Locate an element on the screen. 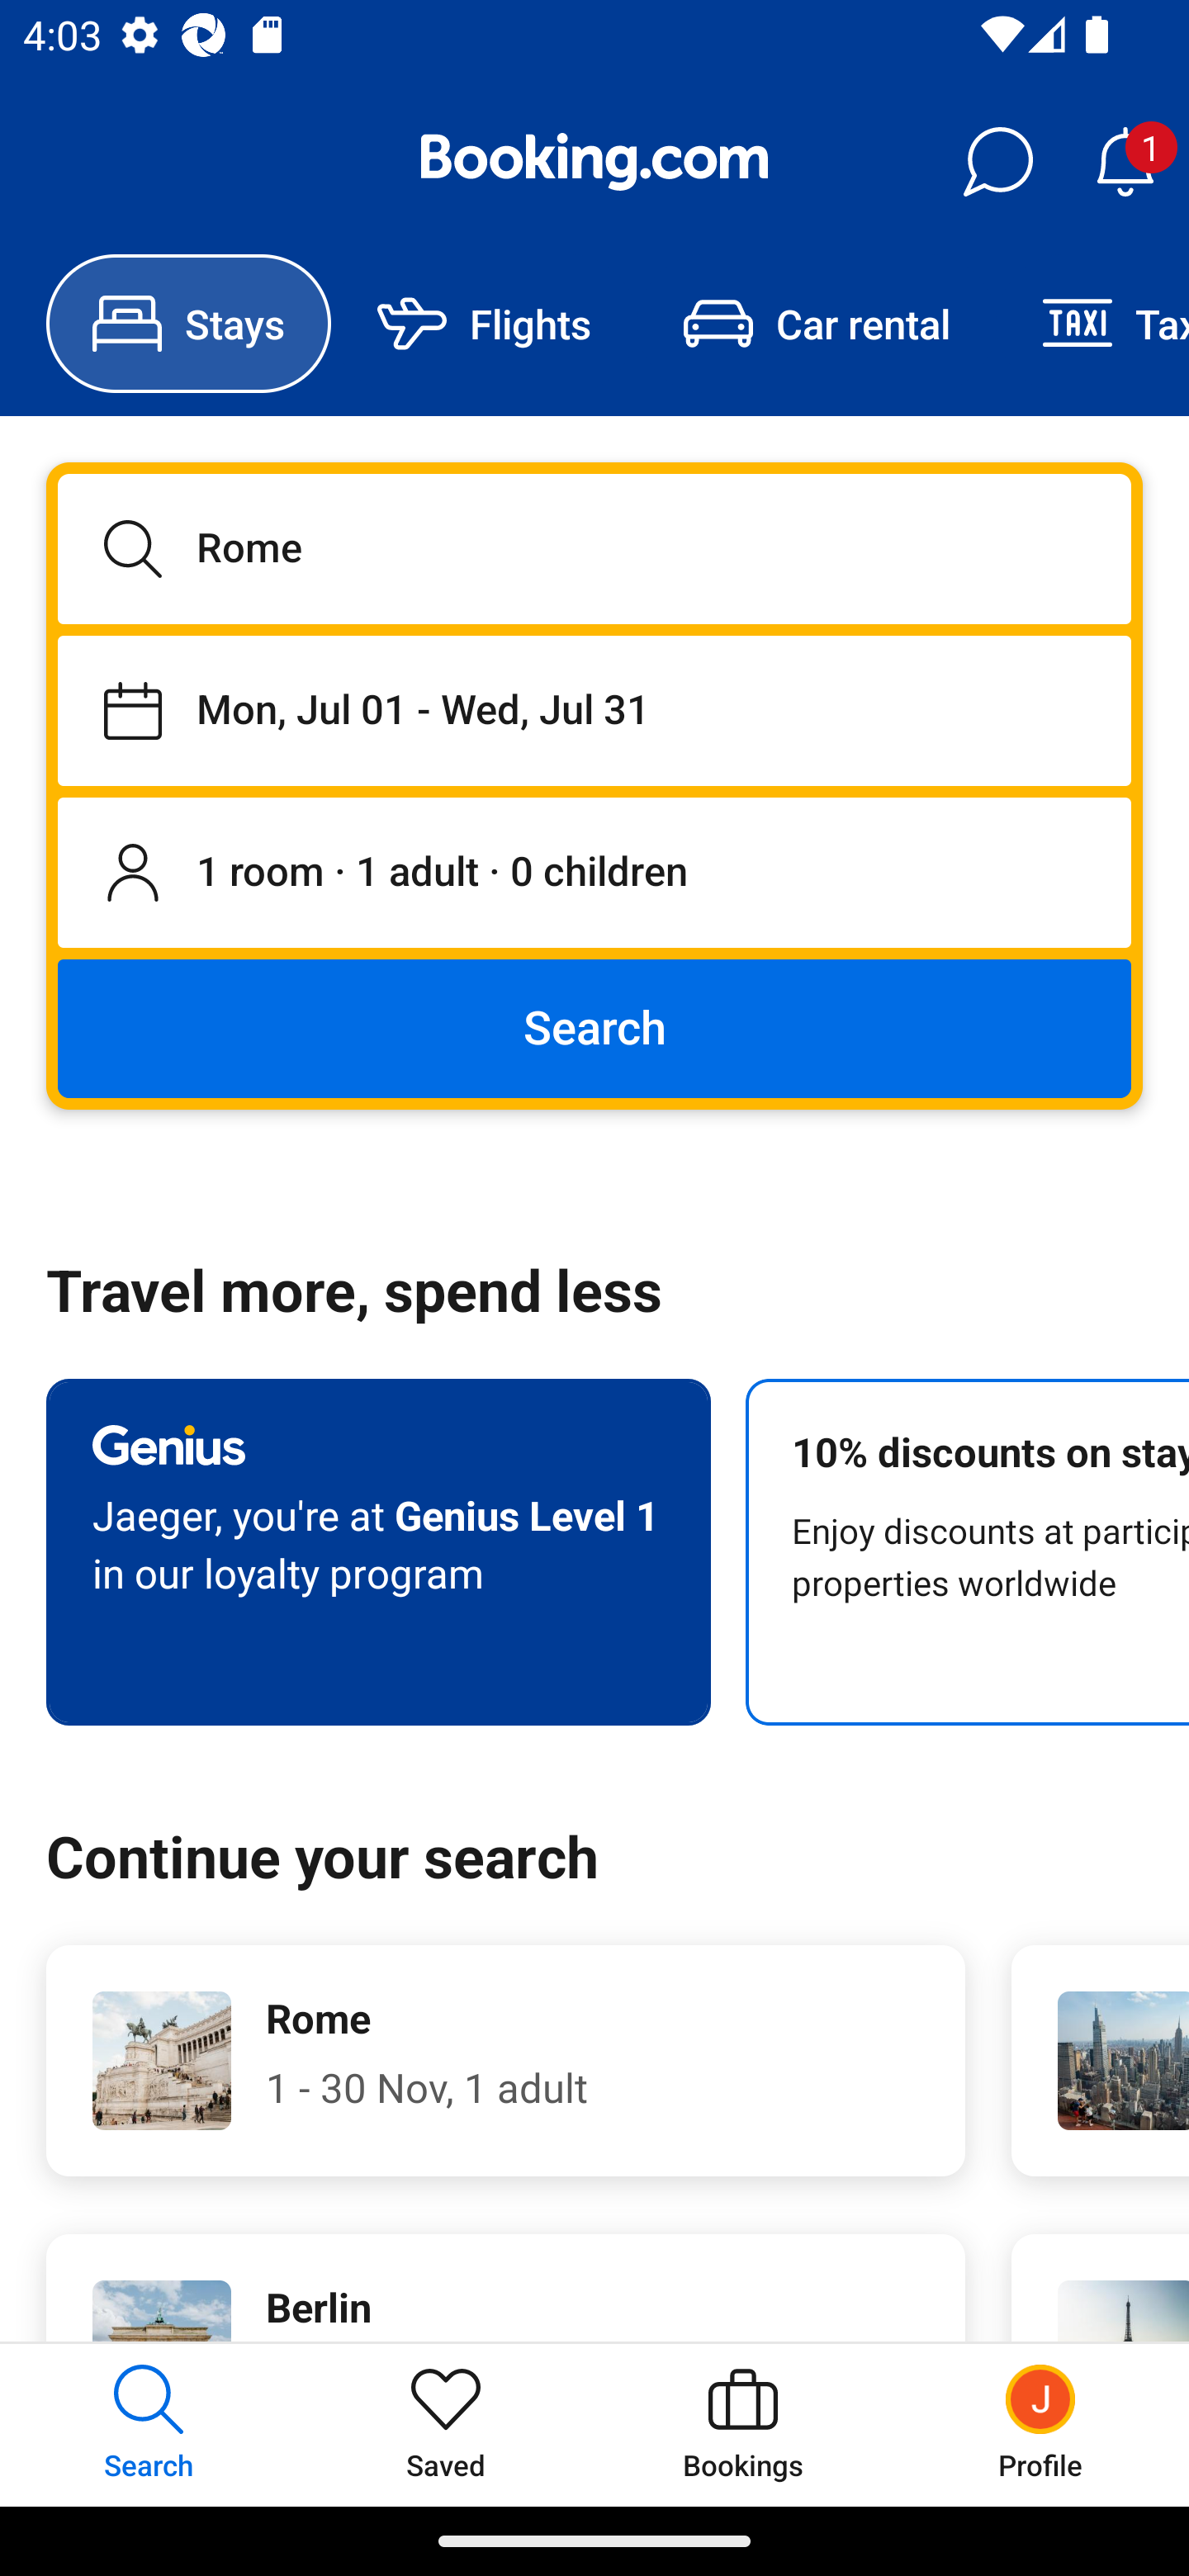  Staying from Mon, Jul 01 until Wed, Jul 31 is located at coordinates (594, 710).